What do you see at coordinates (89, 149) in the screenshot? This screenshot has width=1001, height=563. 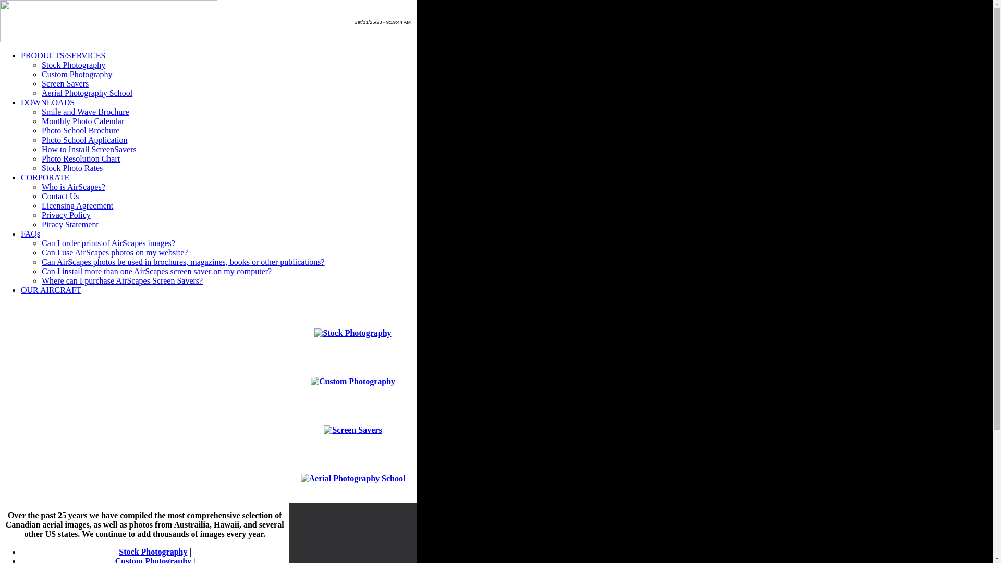 I see `How to Install ScreenSavers` at bounding box center [89, 149].